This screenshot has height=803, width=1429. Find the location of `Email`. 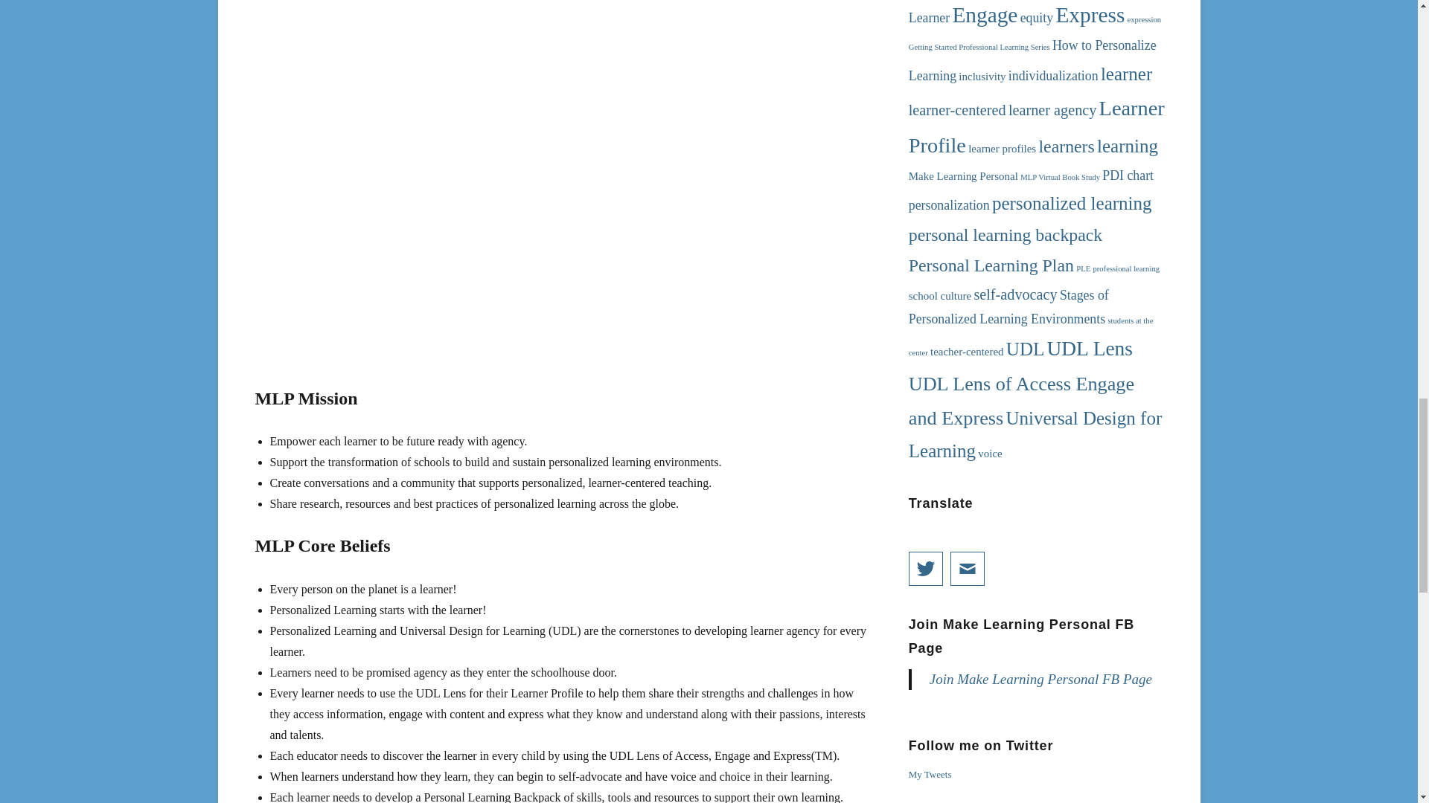

Email is located at coordinates (967, 568).